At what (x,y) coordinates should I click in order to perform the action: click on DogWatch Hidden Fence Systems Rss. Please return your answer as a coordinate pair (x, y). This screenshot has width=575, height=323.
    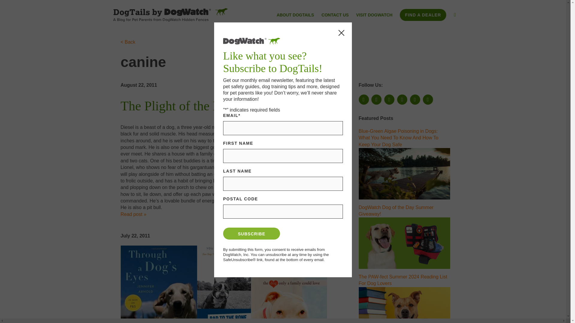
    Looking at the image, I should click on (402, 99).